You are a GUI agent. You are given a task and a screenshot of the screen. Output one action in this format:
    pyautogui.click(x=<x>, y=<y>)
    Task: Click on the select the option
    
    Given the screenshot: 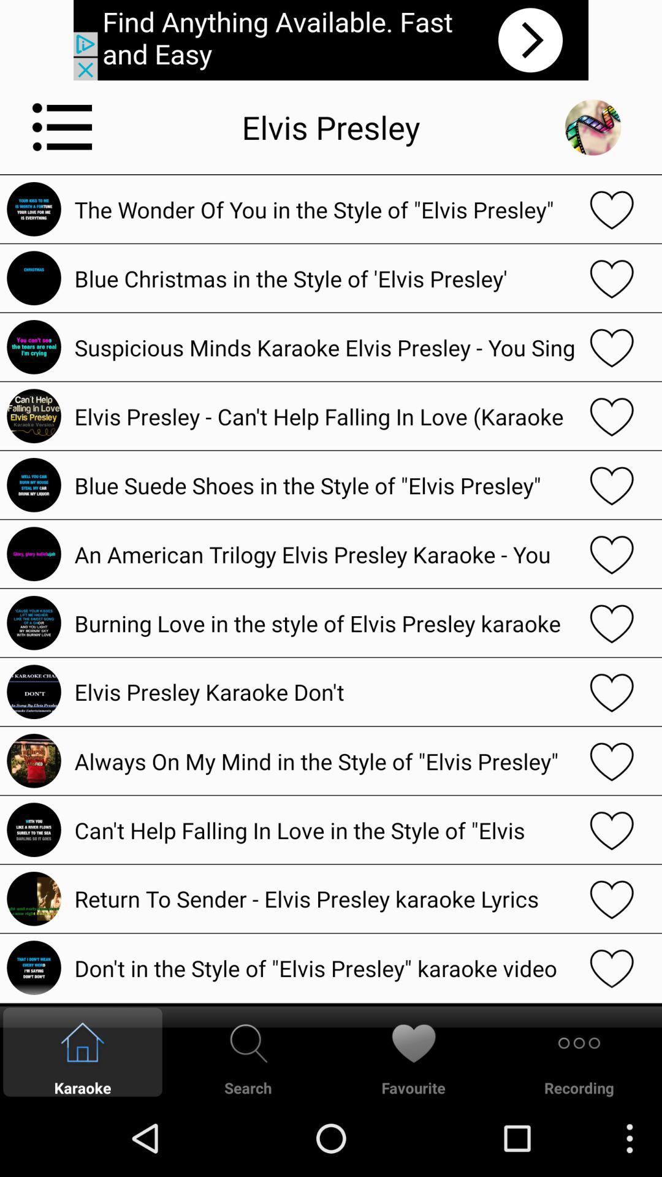 What is the action you would take?
    pyautogui.click(x=612, y=278)
    